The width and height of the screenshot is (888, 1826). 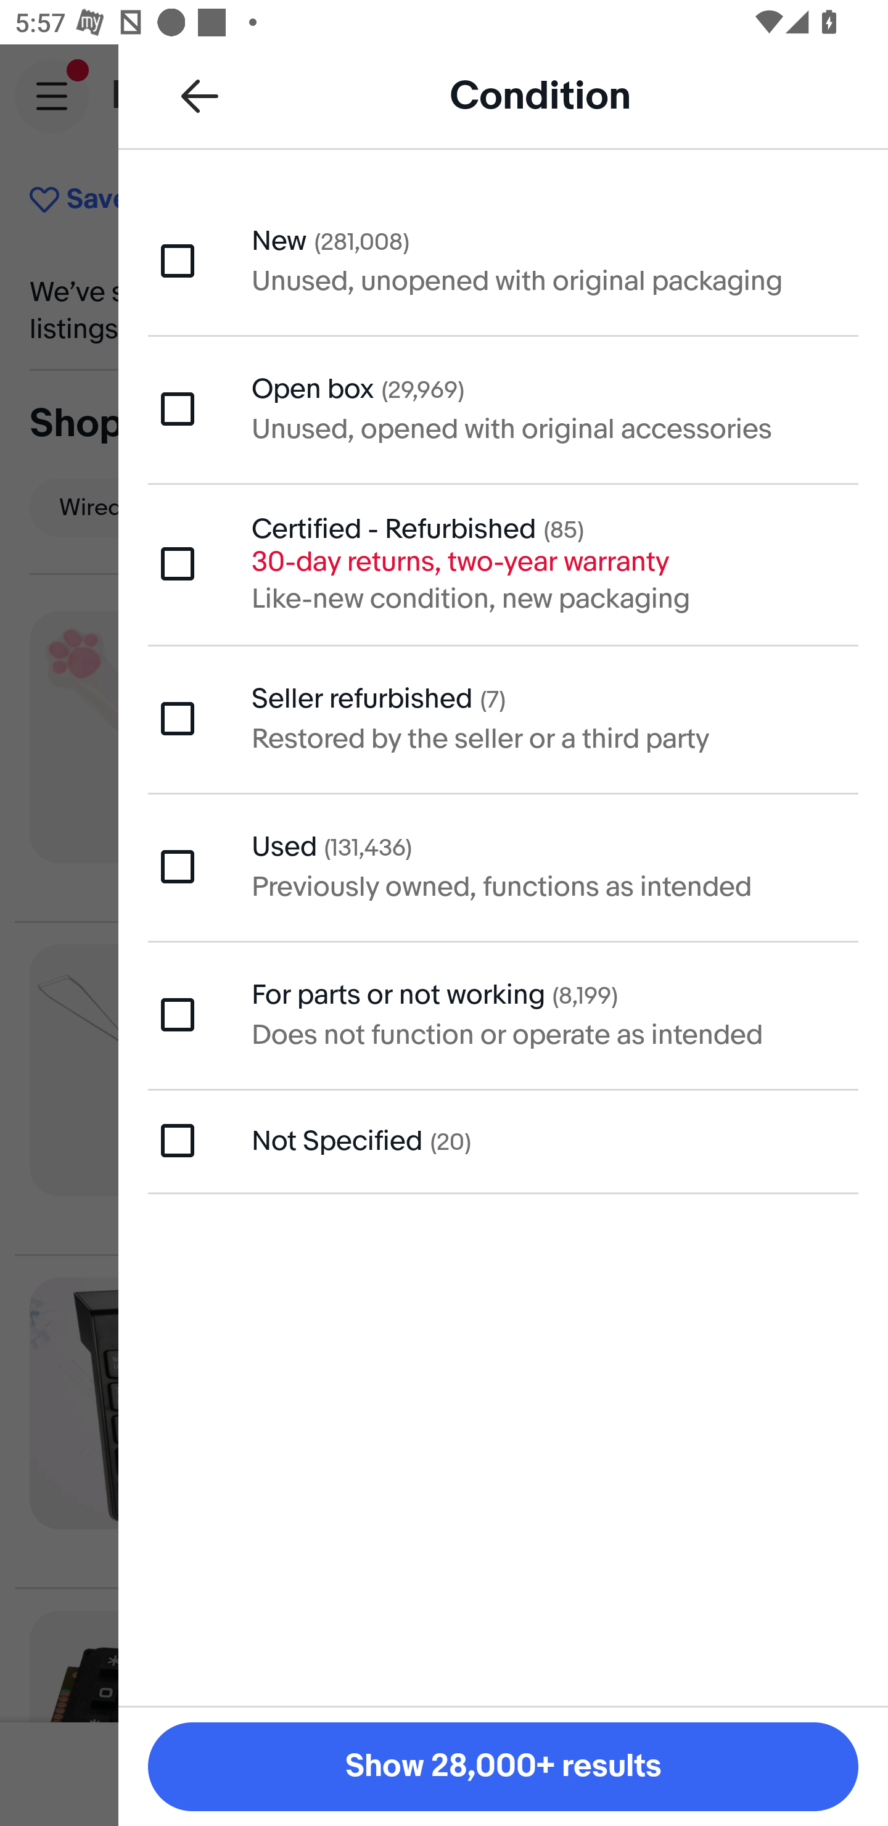 I want to click on Show 28,000+ results, so click(x=503, y=1767).